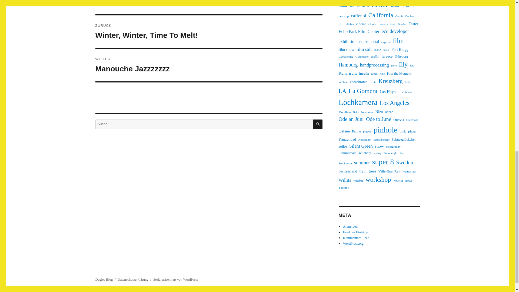 The width and height of the screenshot is (519, 292). I want to click on Canada, so click(399, 17).